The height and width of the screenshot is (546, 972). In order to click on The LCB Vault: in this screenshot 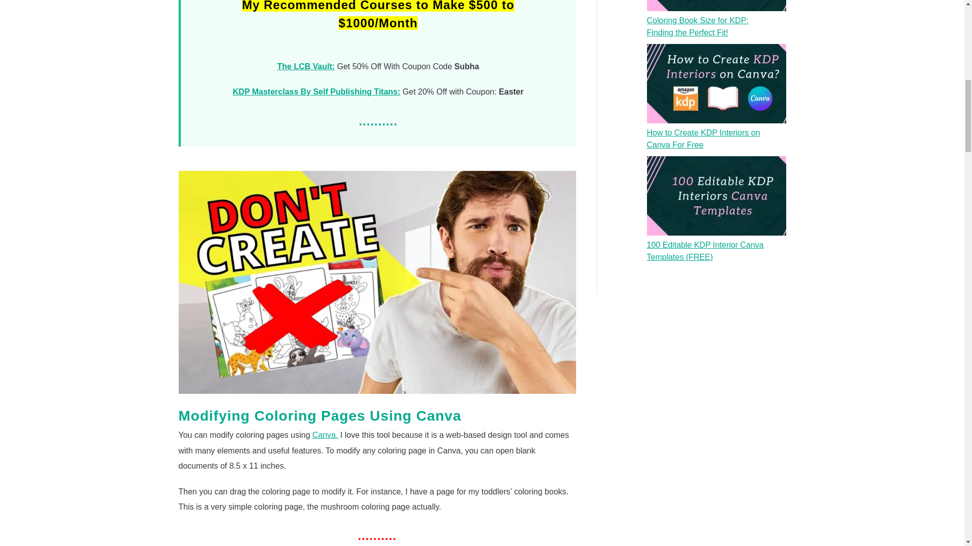, I will do `click(306, 67)`.